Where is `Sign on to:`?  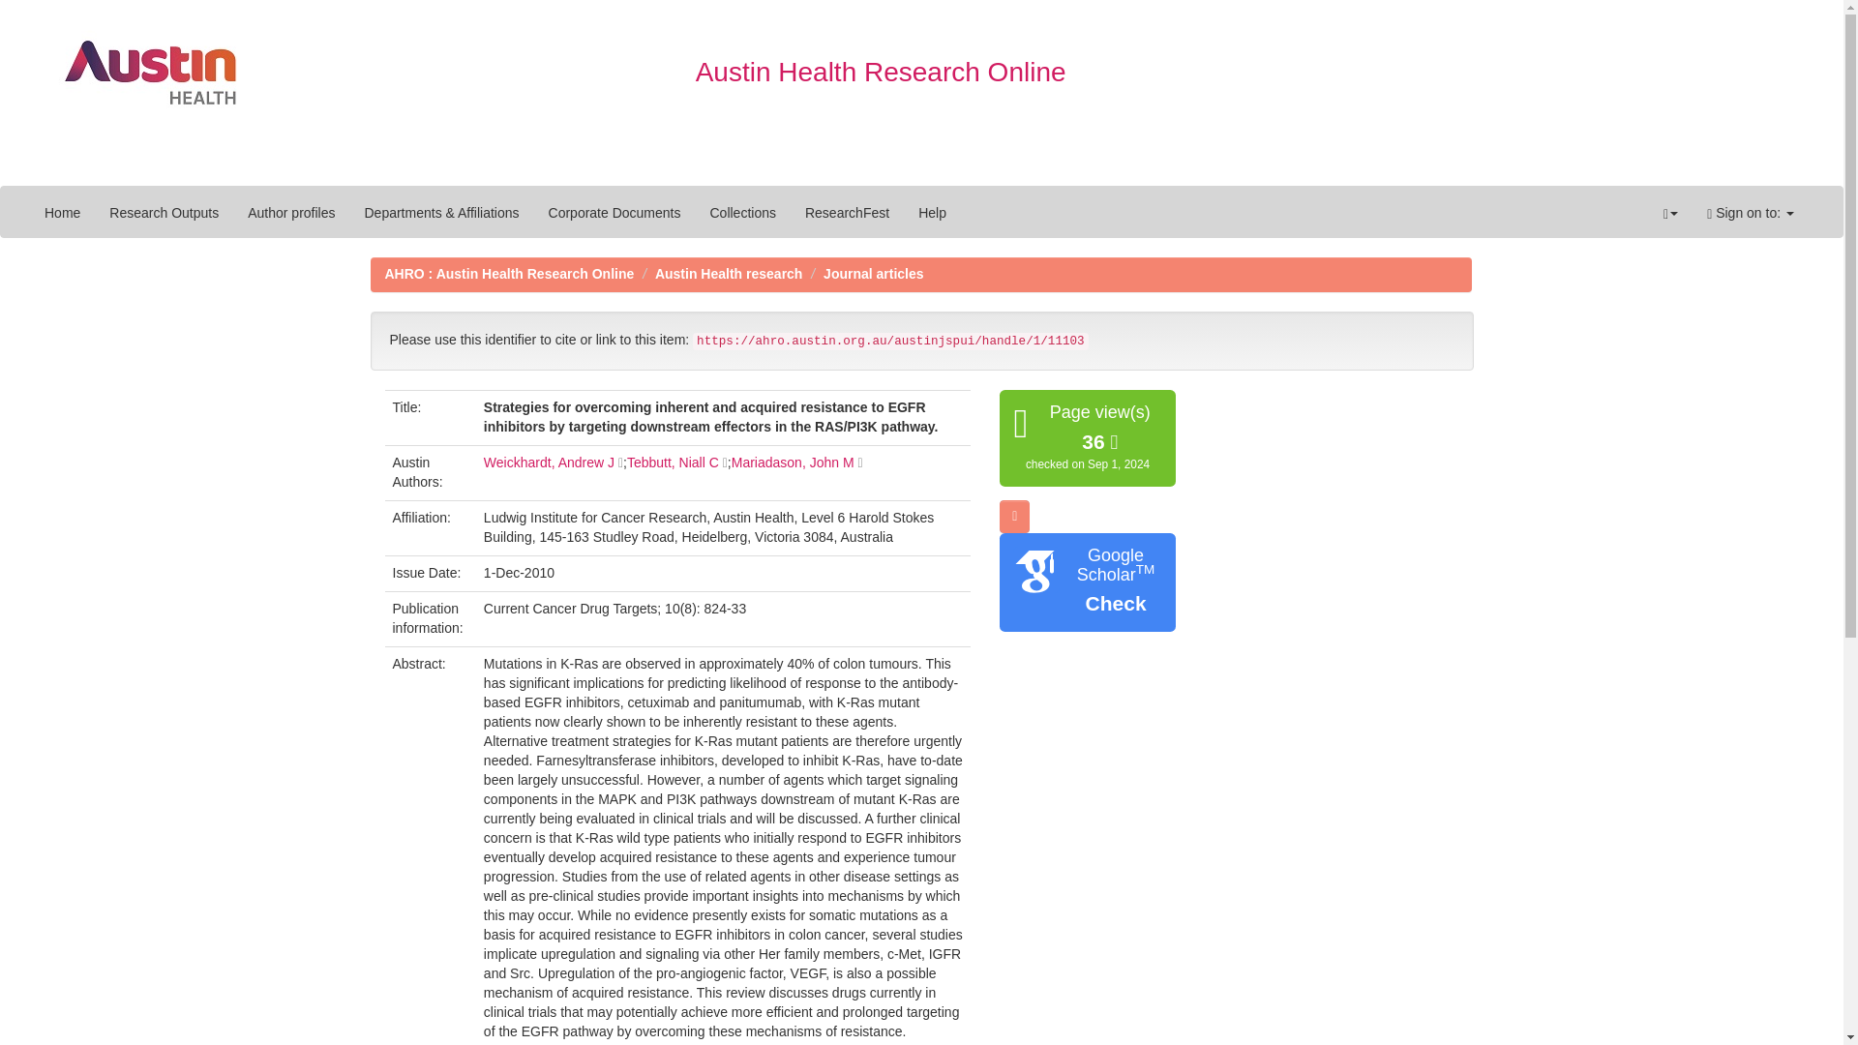 Sign on to: is located at coordinates (1750, 213).